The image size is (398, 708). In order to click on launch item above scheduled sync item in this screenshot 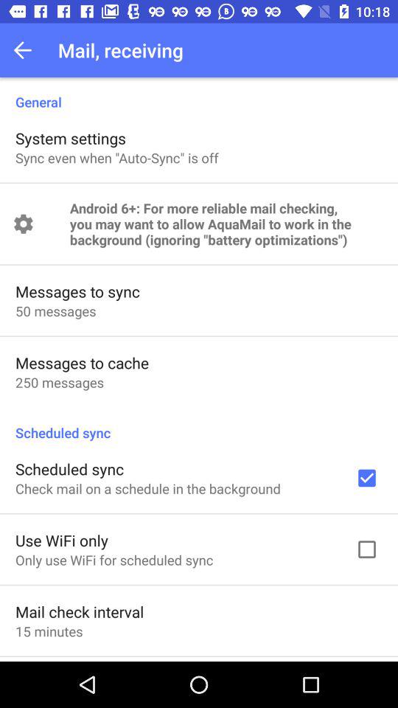, I will do `click(59, 382)`.